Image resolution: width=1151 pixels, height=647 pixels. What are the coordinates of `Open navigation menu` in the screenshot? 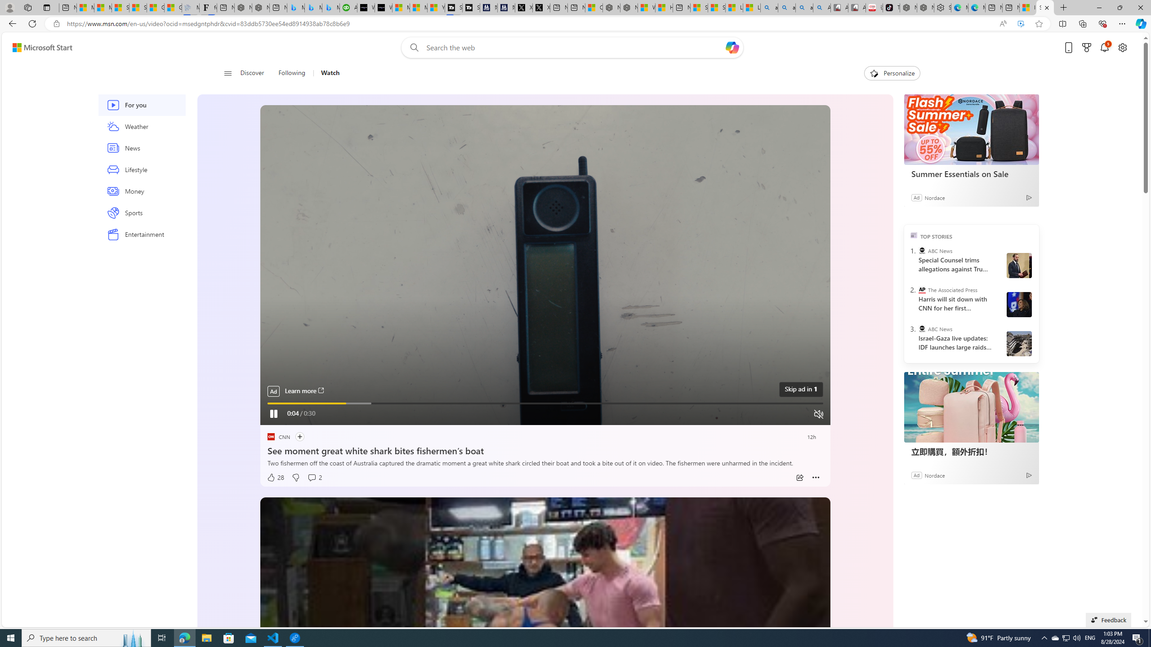 It's located at (227, 73).